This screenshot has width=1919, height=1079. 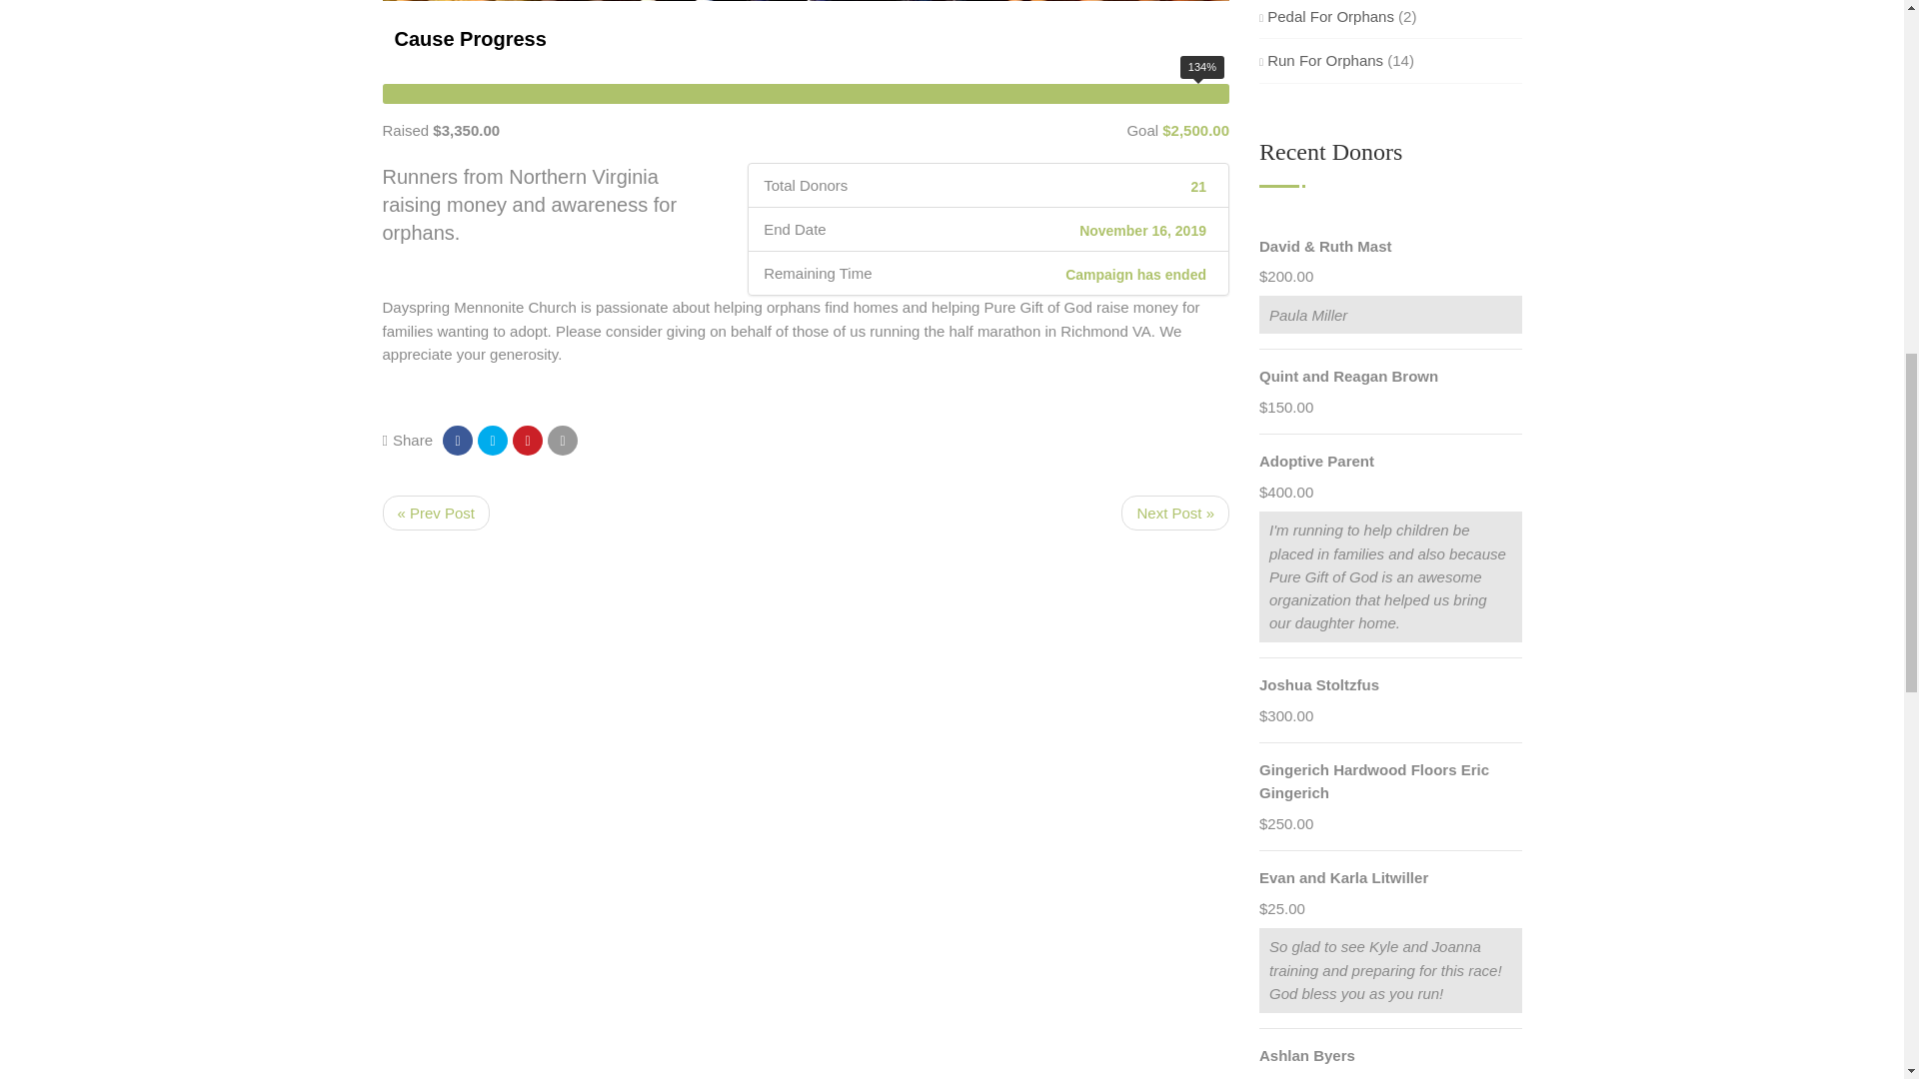 I want to click on Share on Facebook, so click(x=458, y=440).